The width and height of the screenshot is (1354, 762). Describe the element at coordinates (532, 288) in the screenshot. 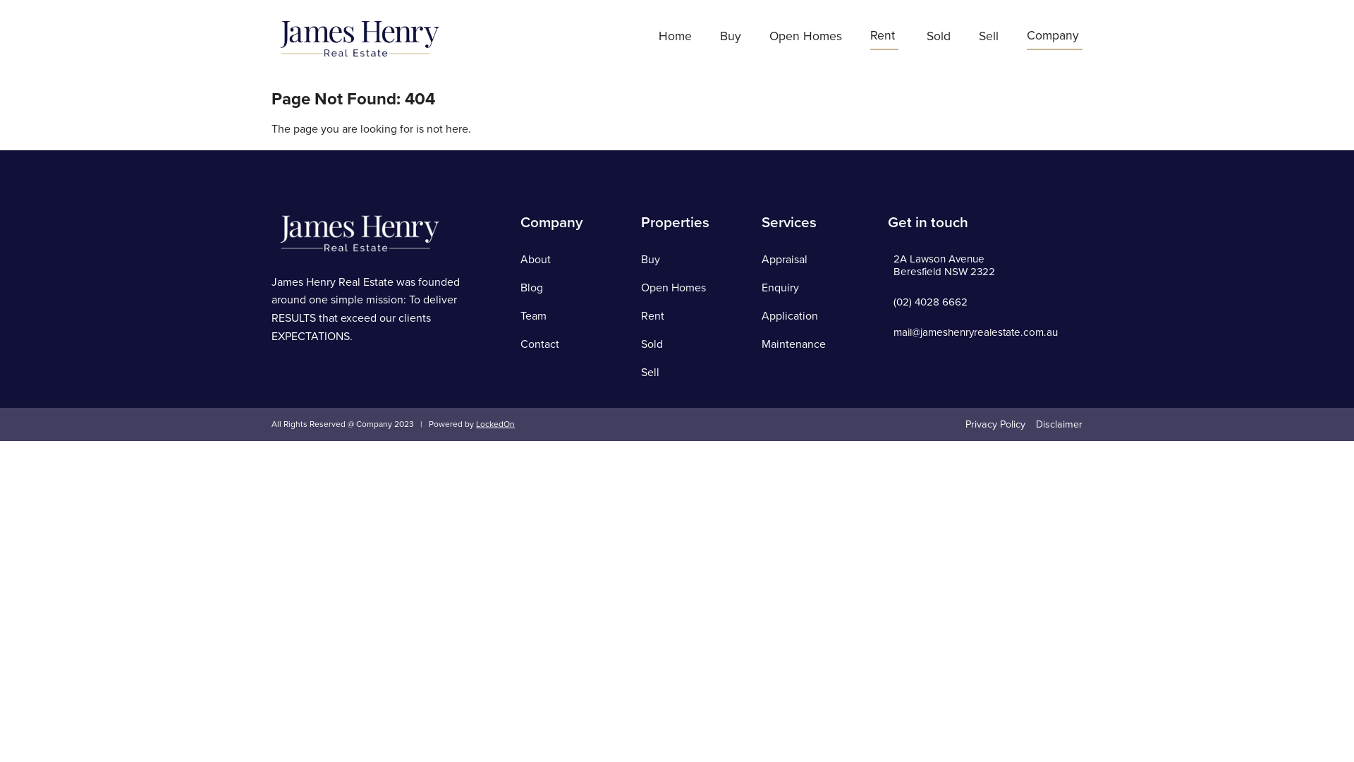

I see `Blog` at that location.